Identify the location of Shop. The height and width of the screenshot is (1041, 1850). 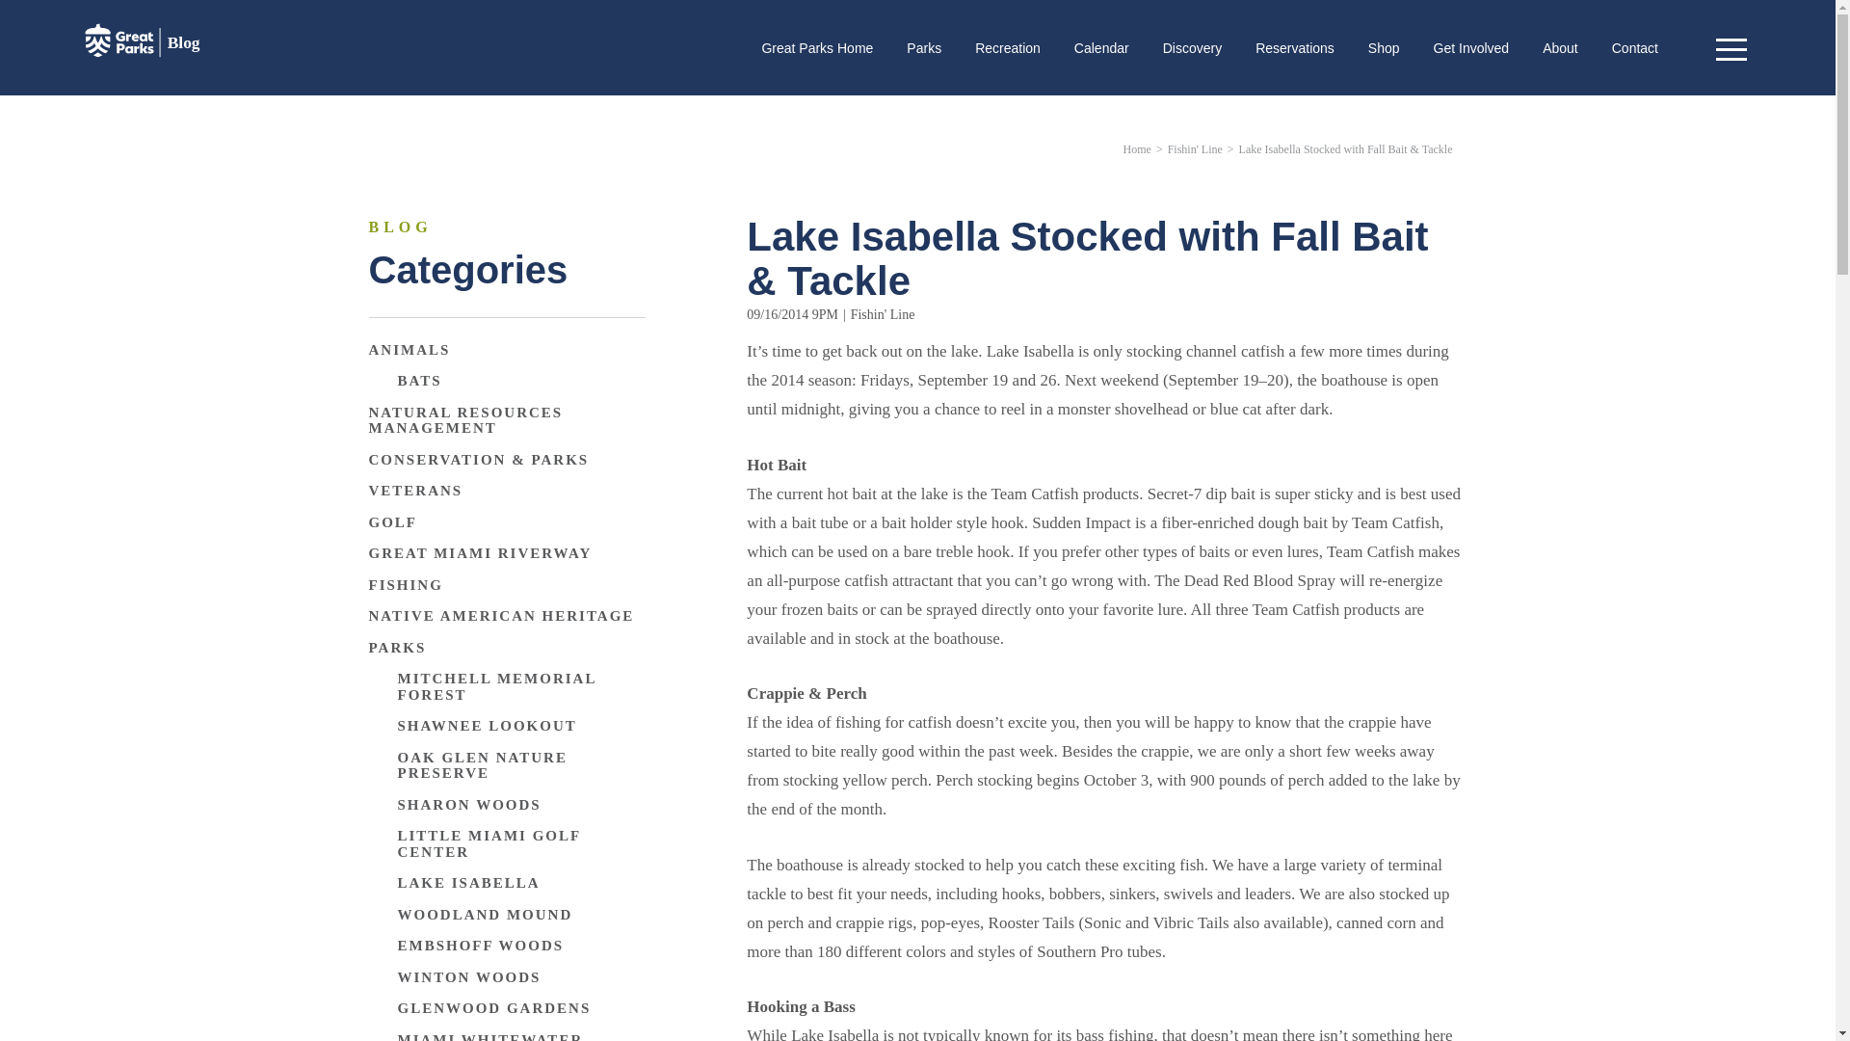
(1384, 48).